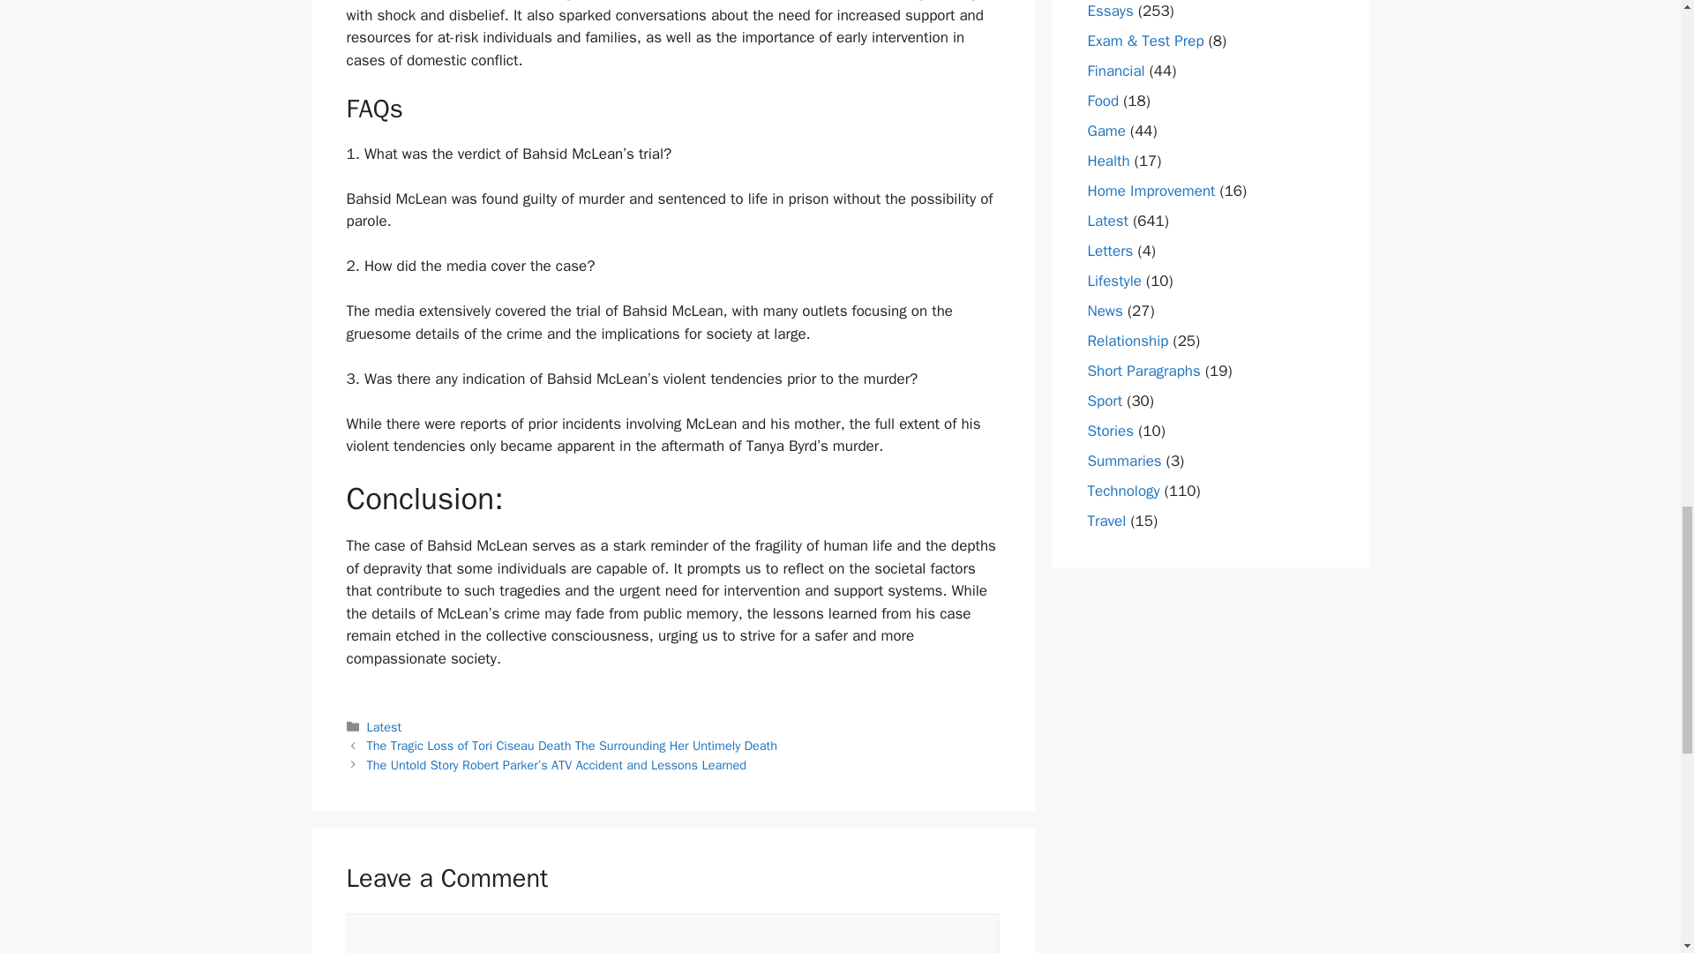 Image resolution: width=1694 pixels, height=953 pixels. What do you see at coordinates (1115, 71) in the screenshot?
I see `Financial` at bounding box center [1115, 71].